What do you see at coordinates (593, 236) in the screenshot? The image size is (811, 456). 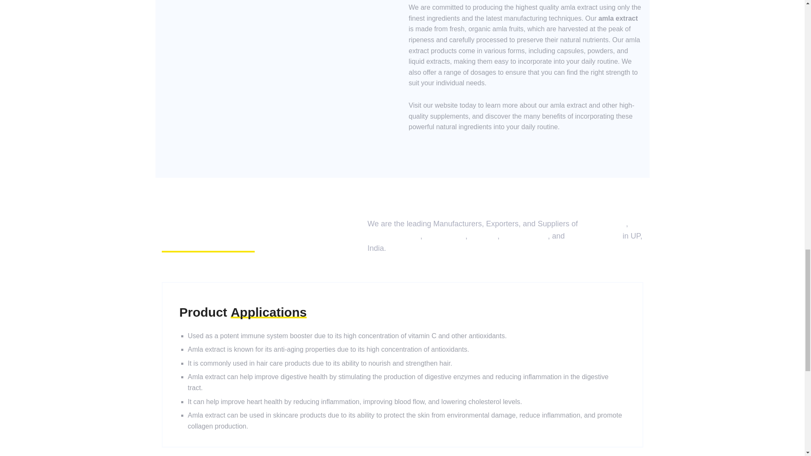 I see `Methyl Chavicol` at bounding box center [593, 236].